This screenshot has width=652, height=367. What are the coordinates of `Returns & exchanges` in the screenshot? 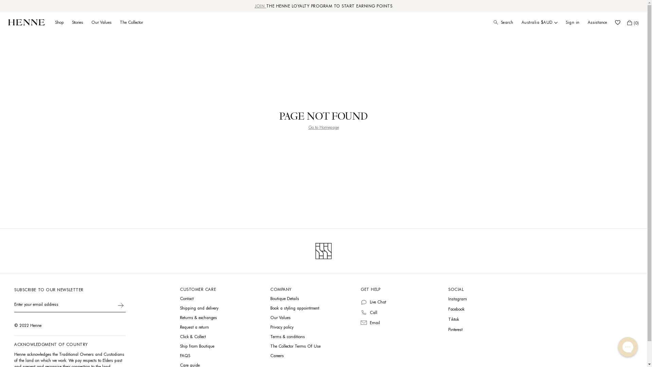 It's located at (198, 317).